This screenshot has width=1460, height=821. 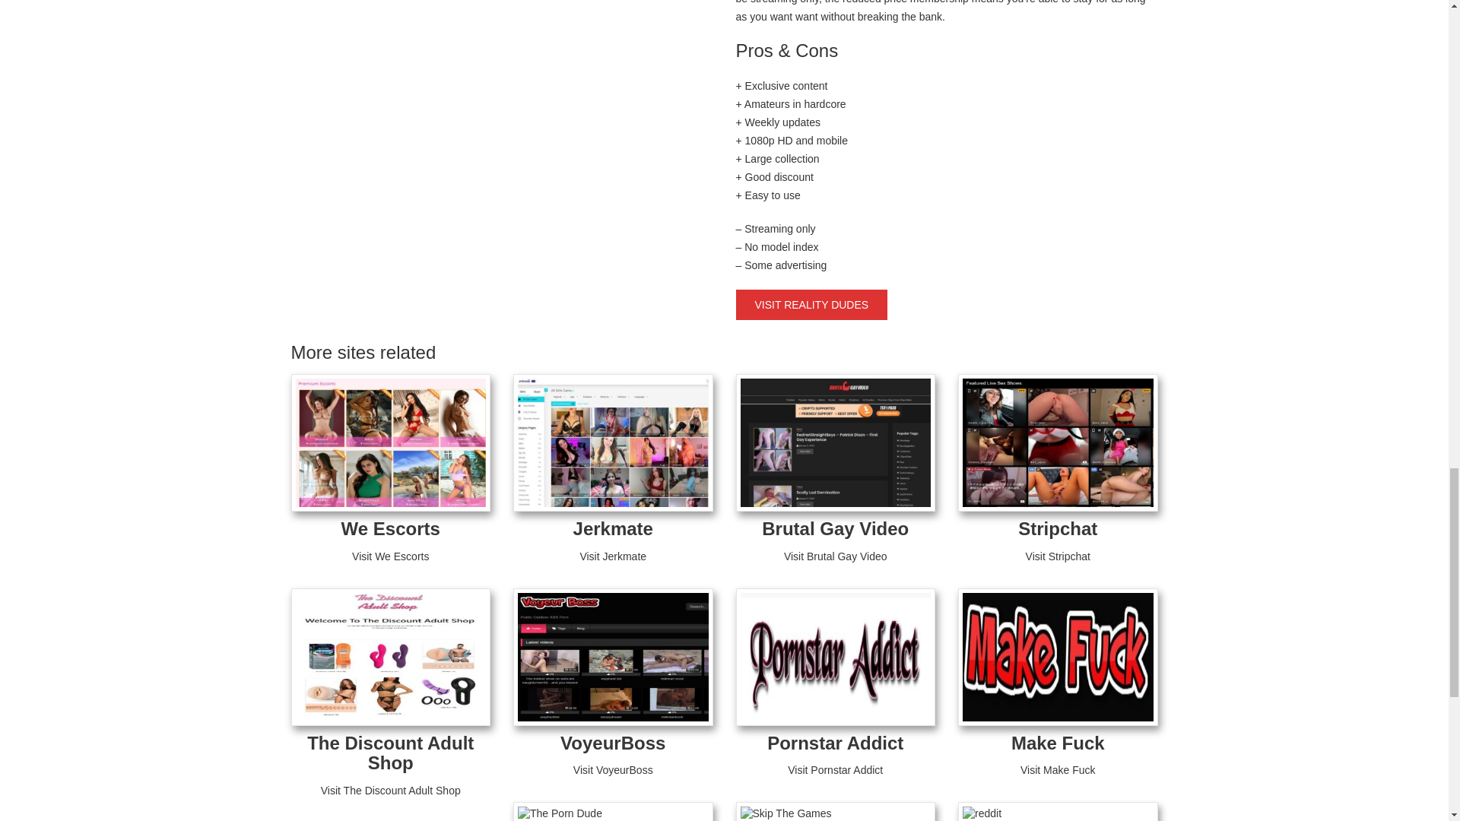 I want to click on Visit Brutal Gay Video, so click(x=836, y=556).